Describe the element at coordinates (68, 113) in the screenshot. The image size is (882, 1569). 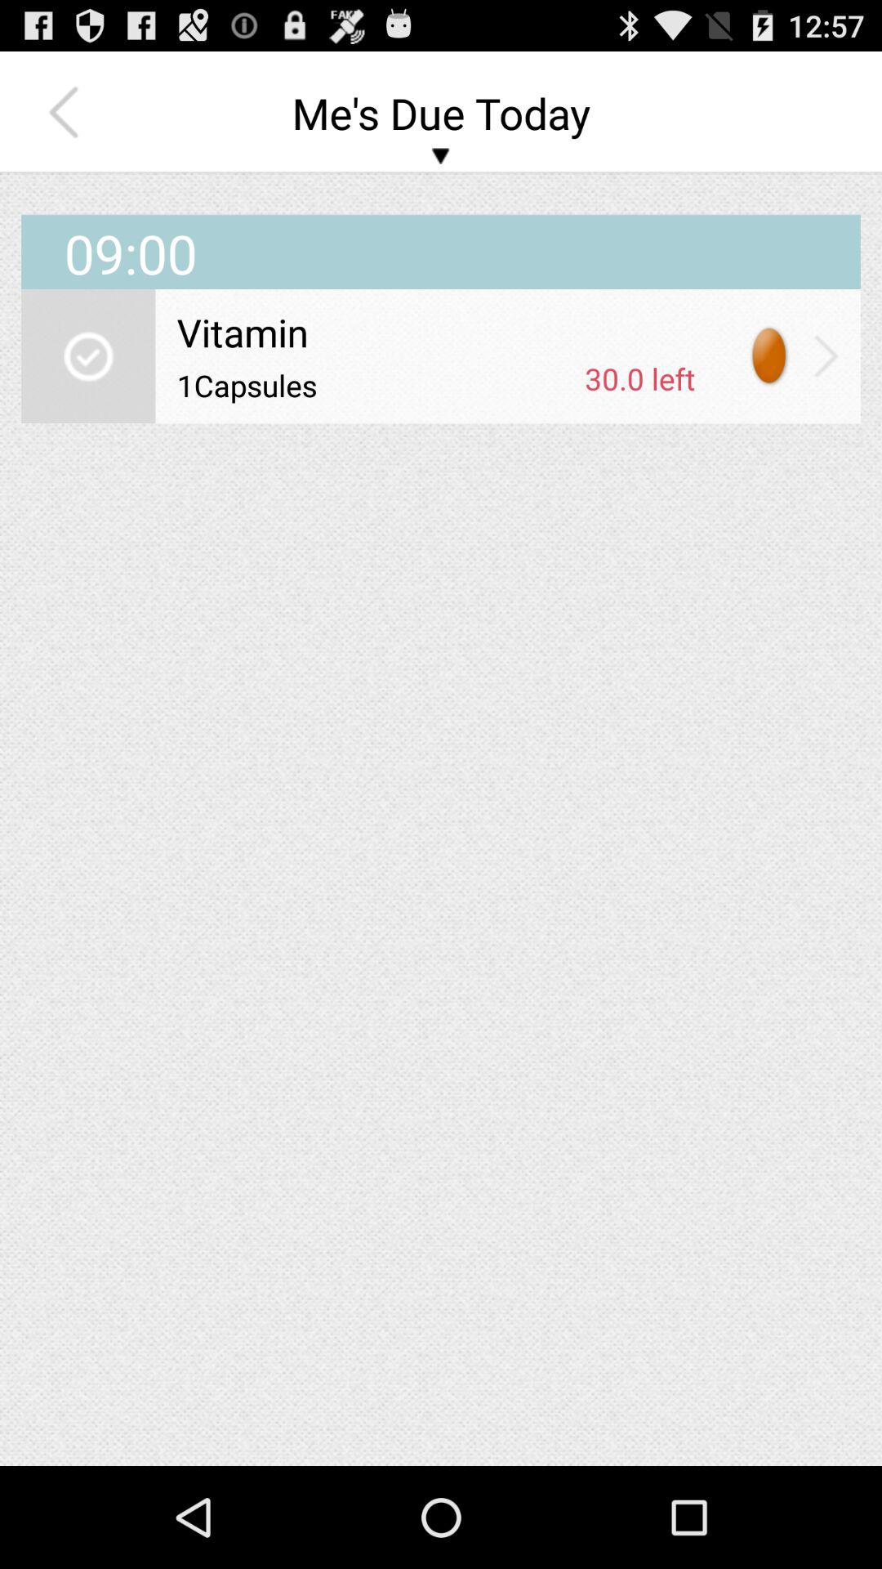
I see `turn on item above the 09:00 item` at that location.